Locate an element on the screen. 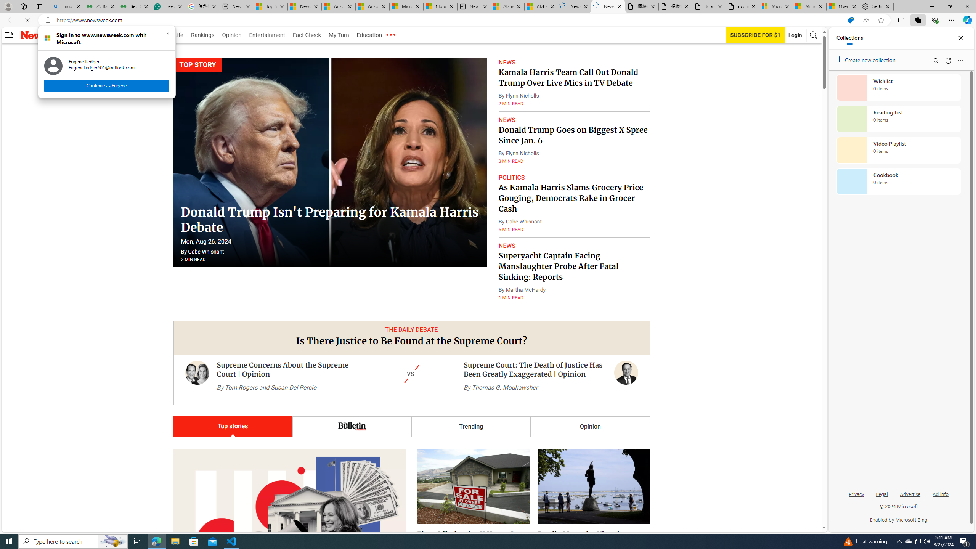  Wishlist collection, 0 items is located at coordinates (898, 87).